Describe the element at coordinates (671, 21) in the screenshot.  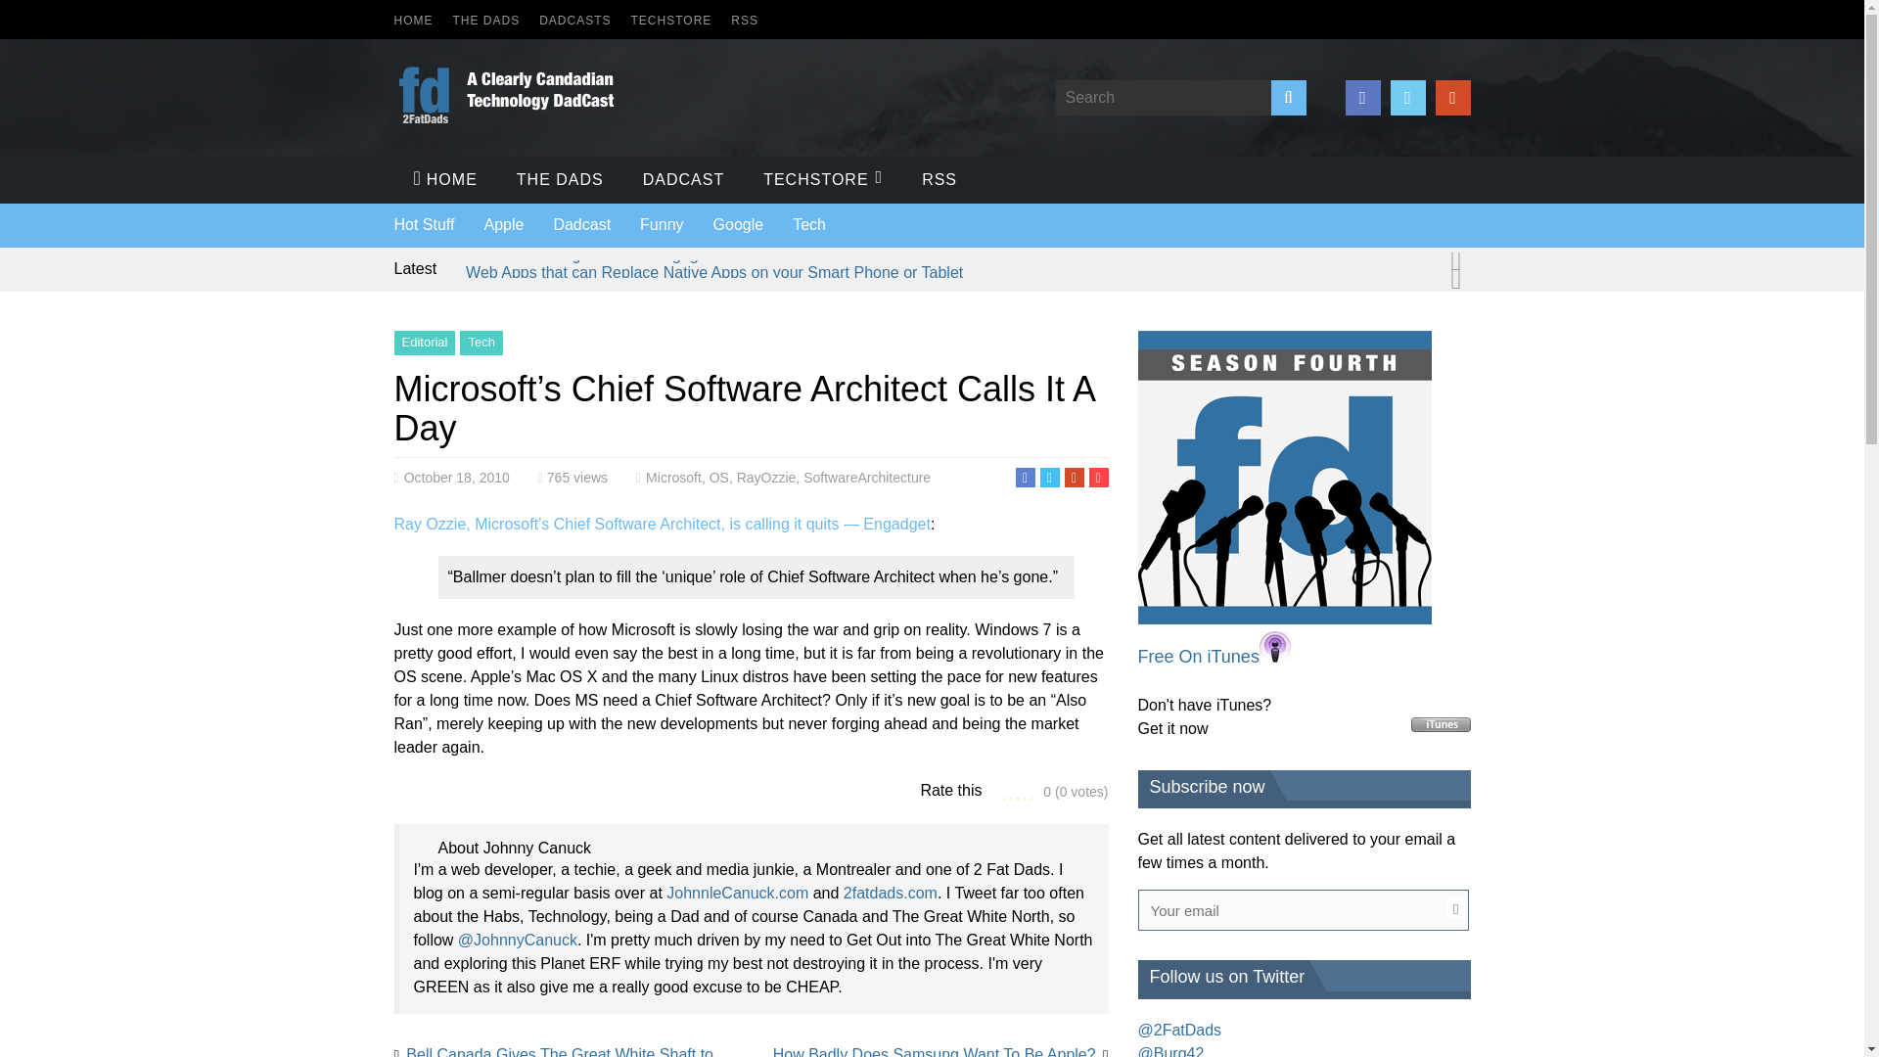
I see `TECHSTORE` at that location.